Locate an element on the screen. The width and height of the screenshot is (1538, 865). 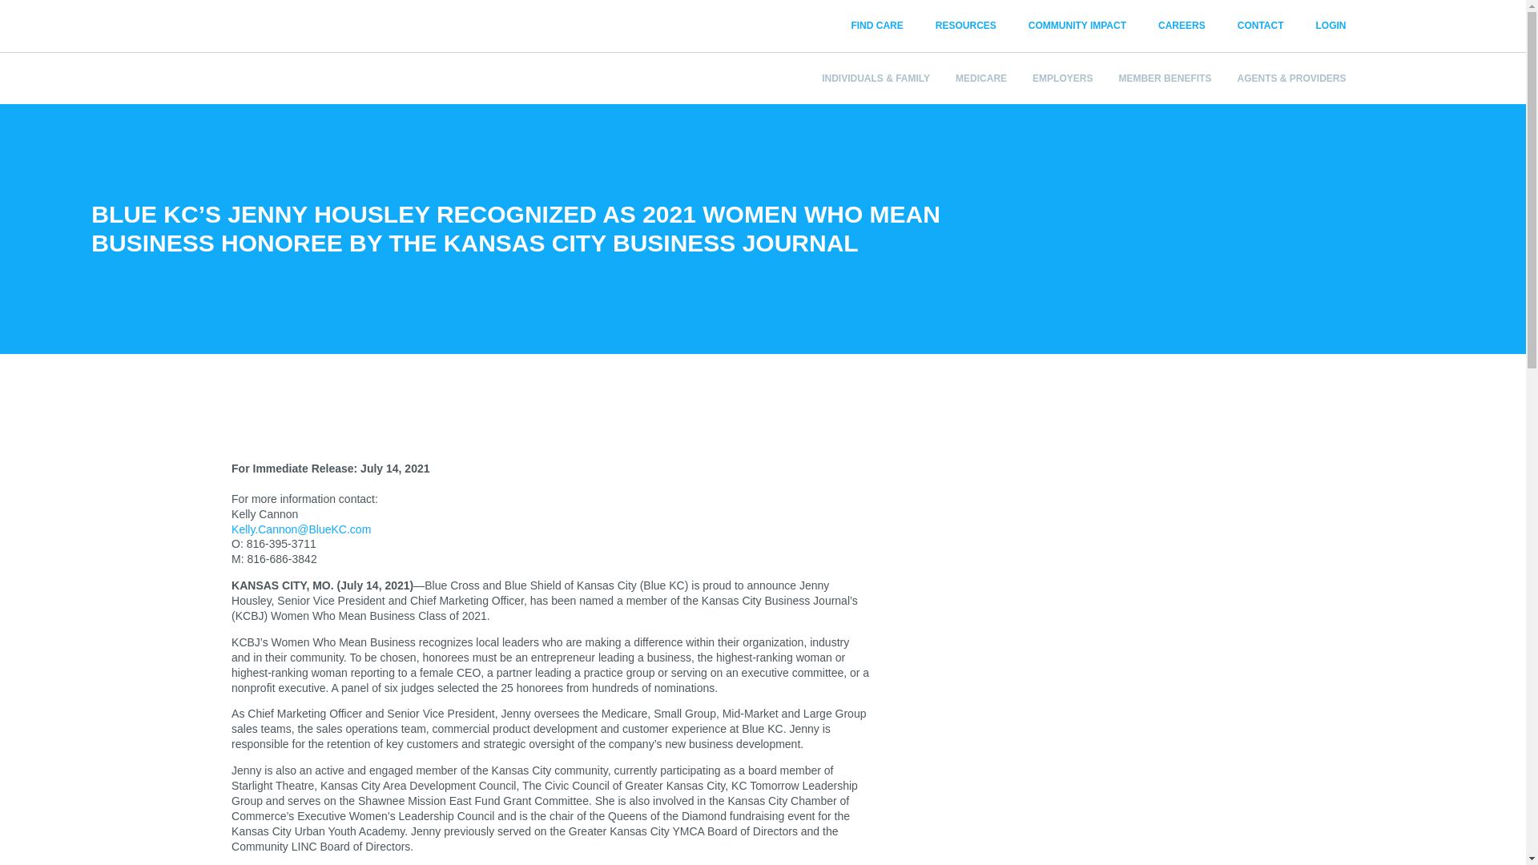
LOGIN is located at coordinates (1323, 25).